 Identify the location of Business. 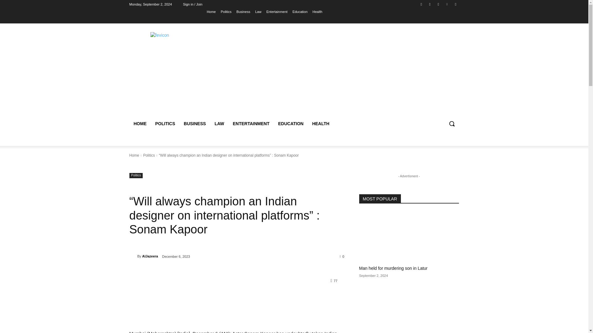
(243, 11).